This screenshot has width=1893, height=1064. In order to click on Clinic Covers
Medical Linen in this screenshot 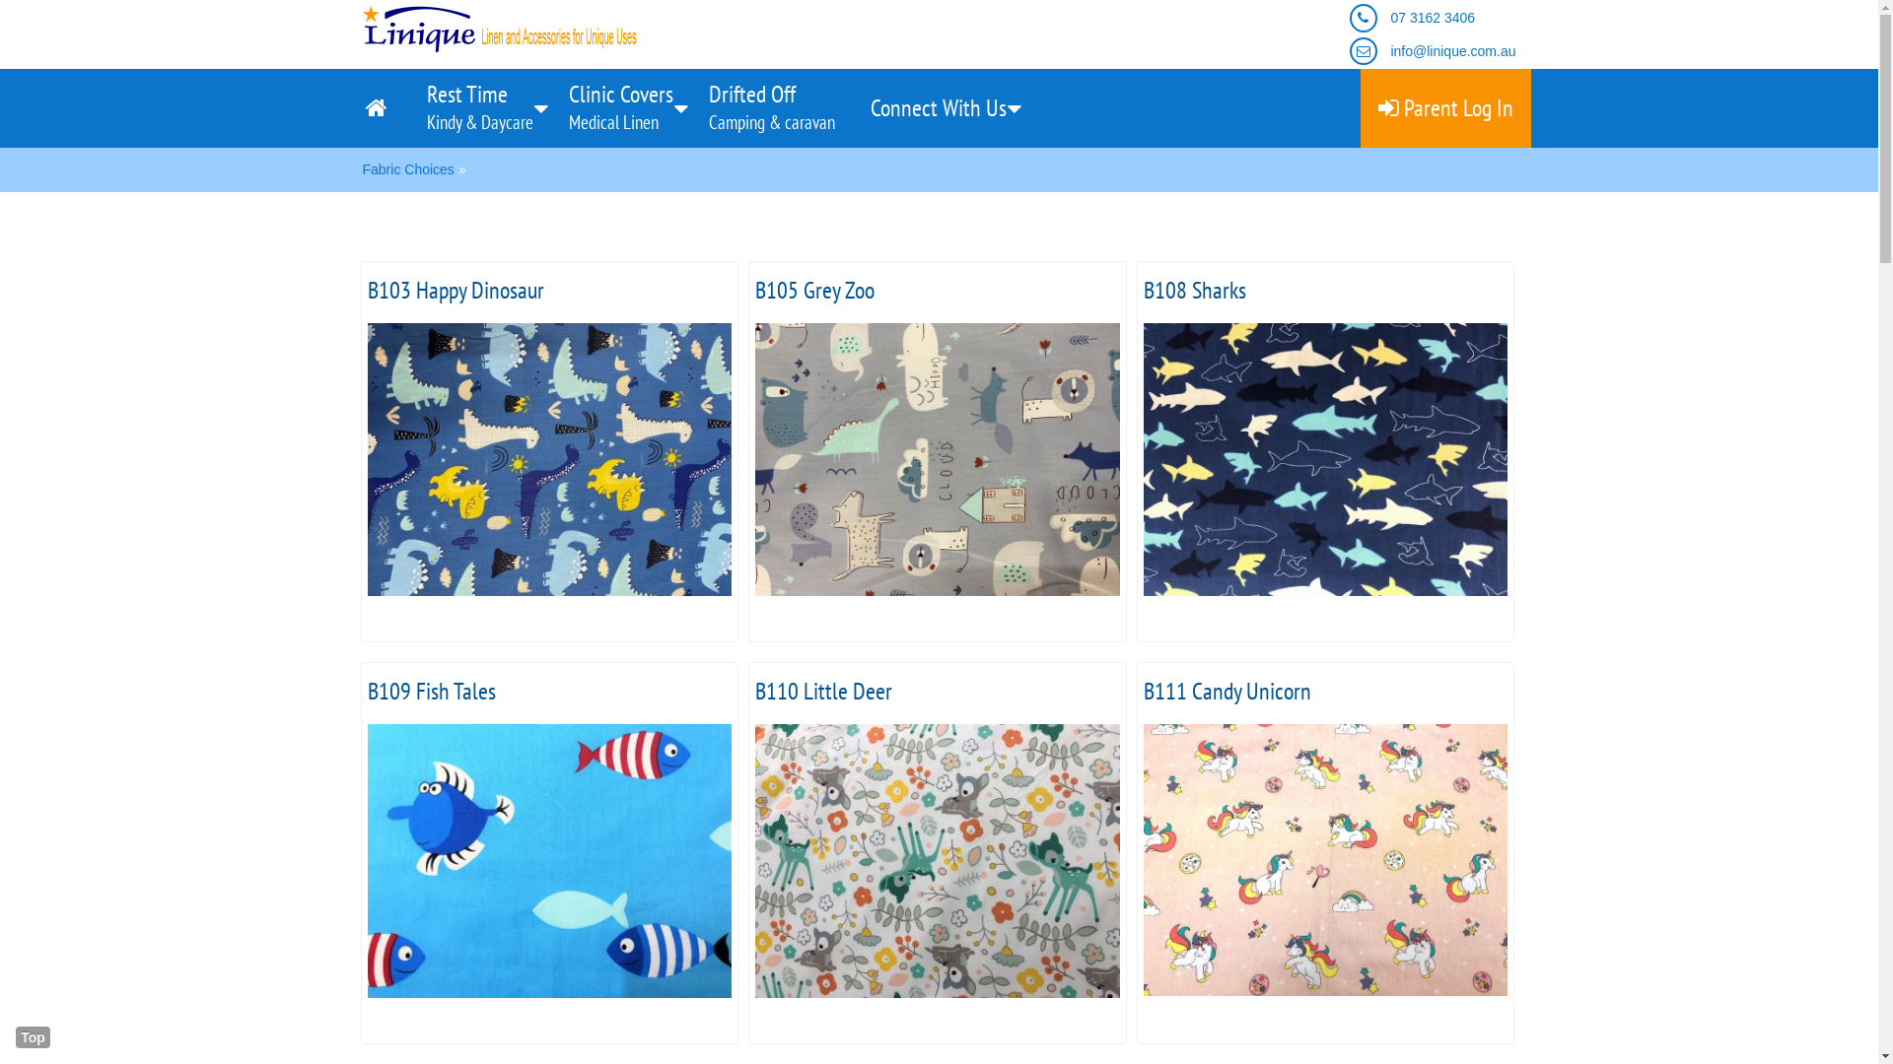, I will do `click(620, 108)`.